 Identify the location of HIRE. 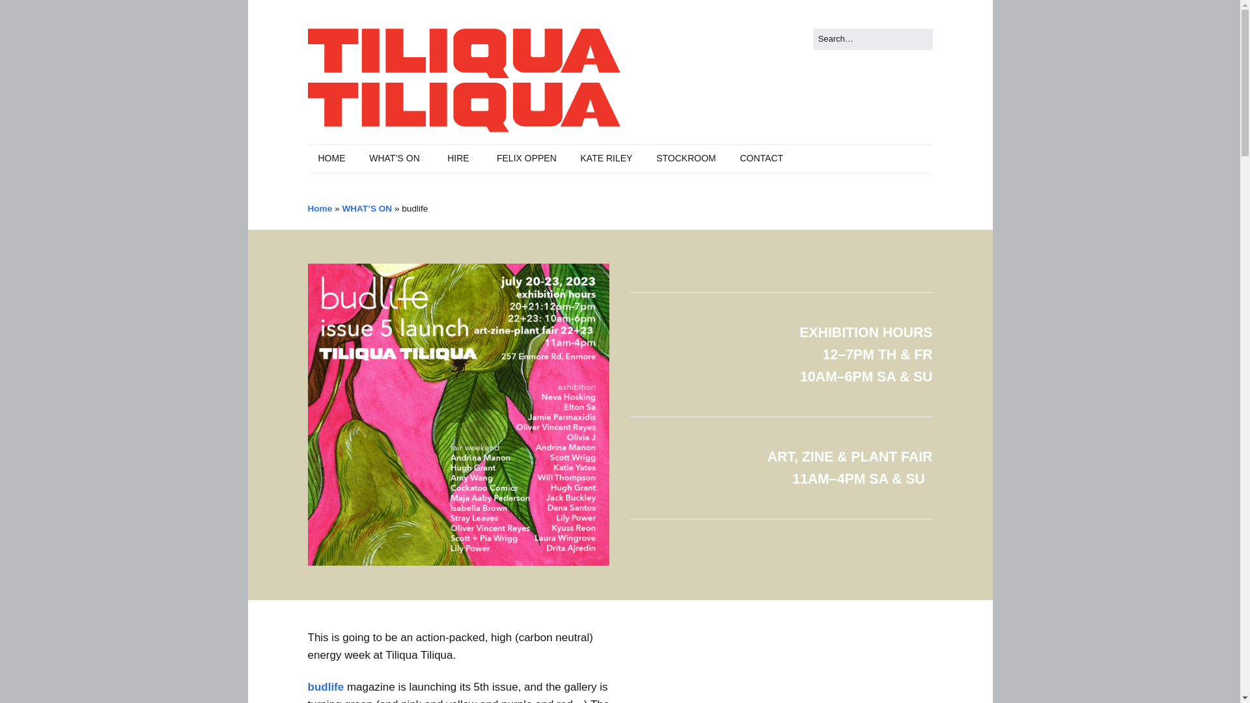
(460, 158).